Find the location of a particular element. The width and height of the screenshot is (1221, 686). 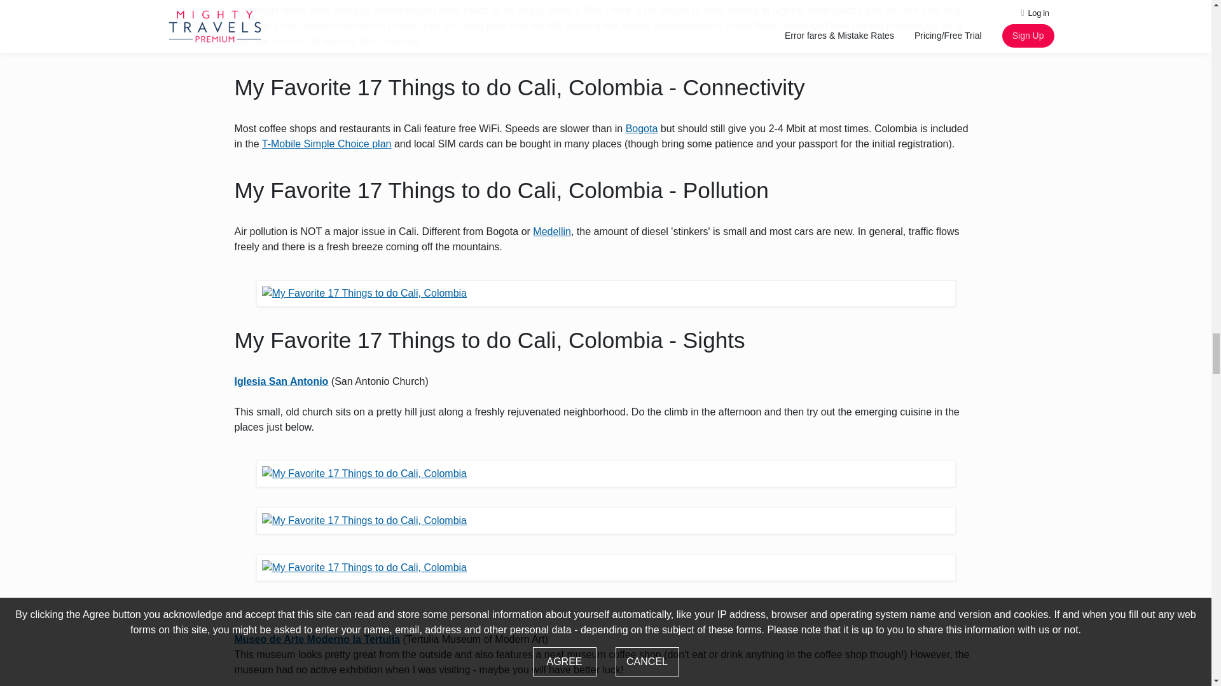

T-Mobile Simple Choice plan is located at coordinates (327, 144).